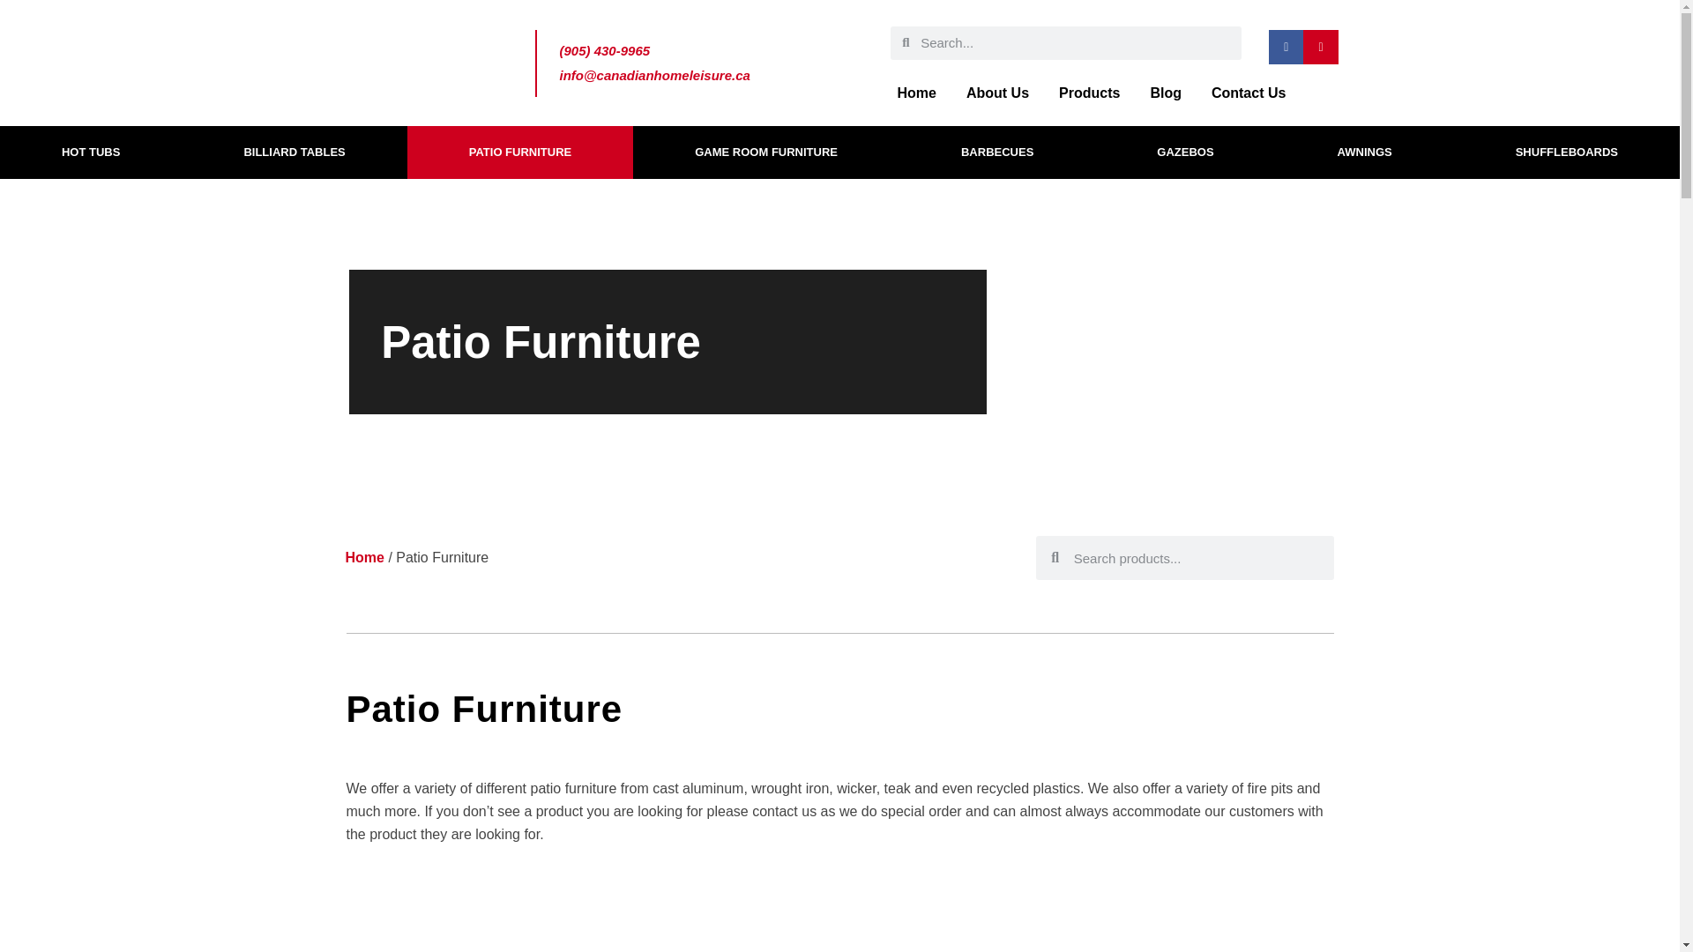 This screenshot has width=1693, height=952. Describe the element at coordinates (1365, 152) in the screenshot. I see `AWNINGS` at that location.